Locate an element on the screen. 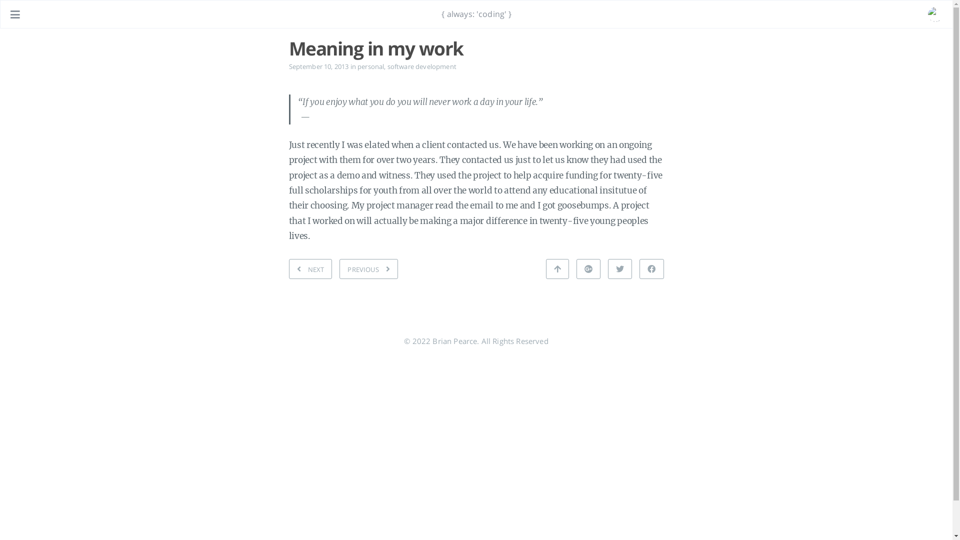 This screenshot has width=960, height=540. software development is located at coordinates (422, 66).